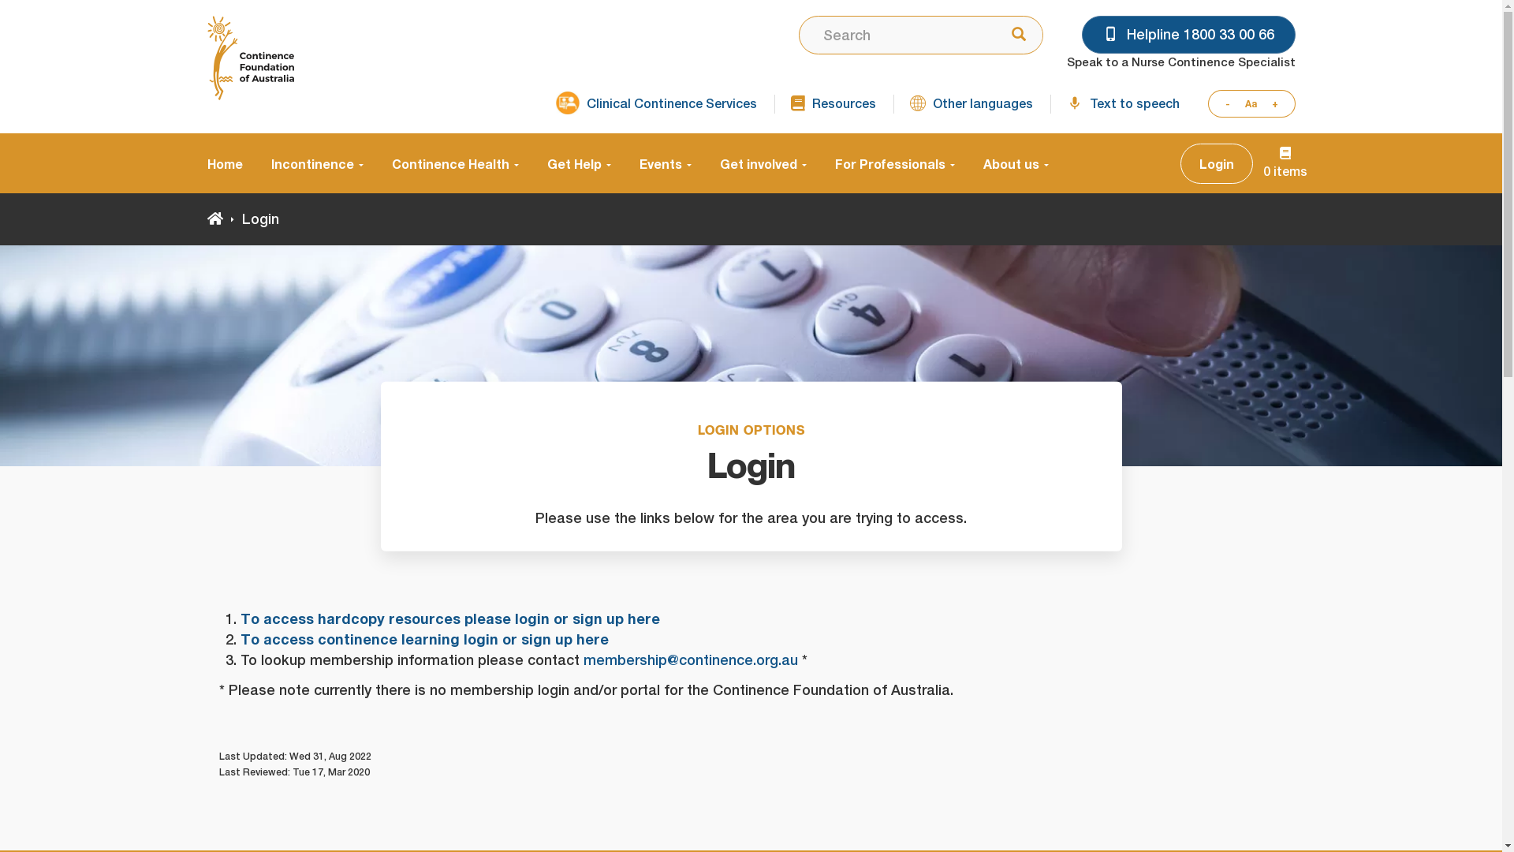 The image size is (1514, 852). What do you see at coordinates (763, 163) in the screenshot?
I see `Get involved` at bounding box center [763, 163].